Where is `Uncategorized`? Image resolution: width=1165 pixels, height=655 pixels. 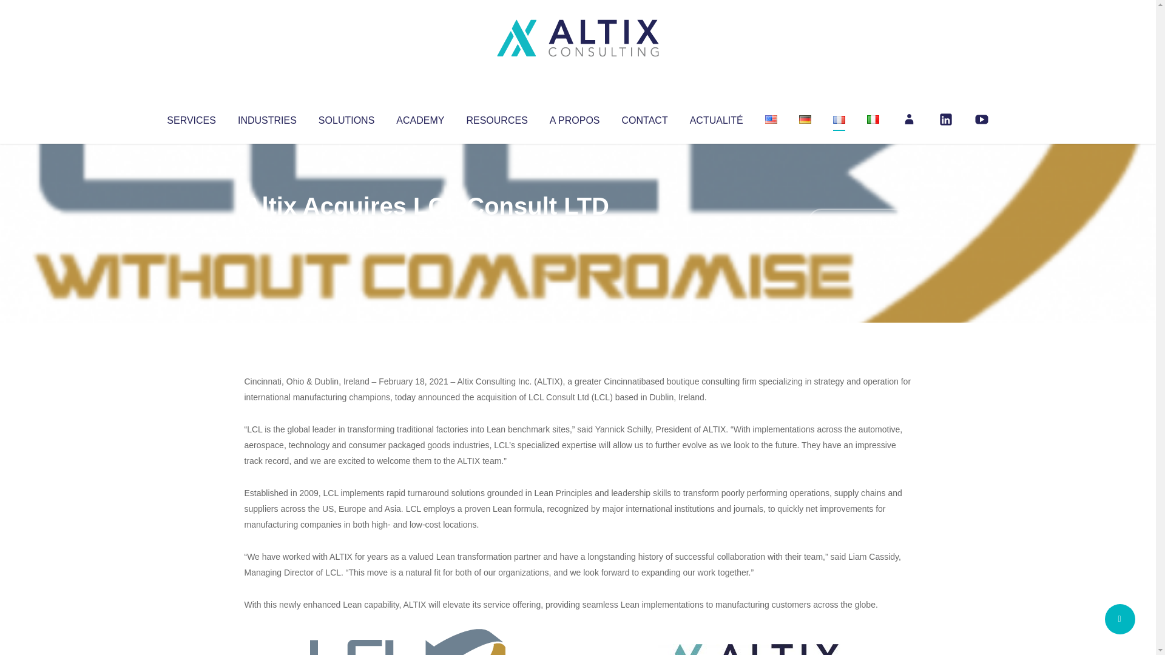 Uncategorized is located at coordinates (424, 230).